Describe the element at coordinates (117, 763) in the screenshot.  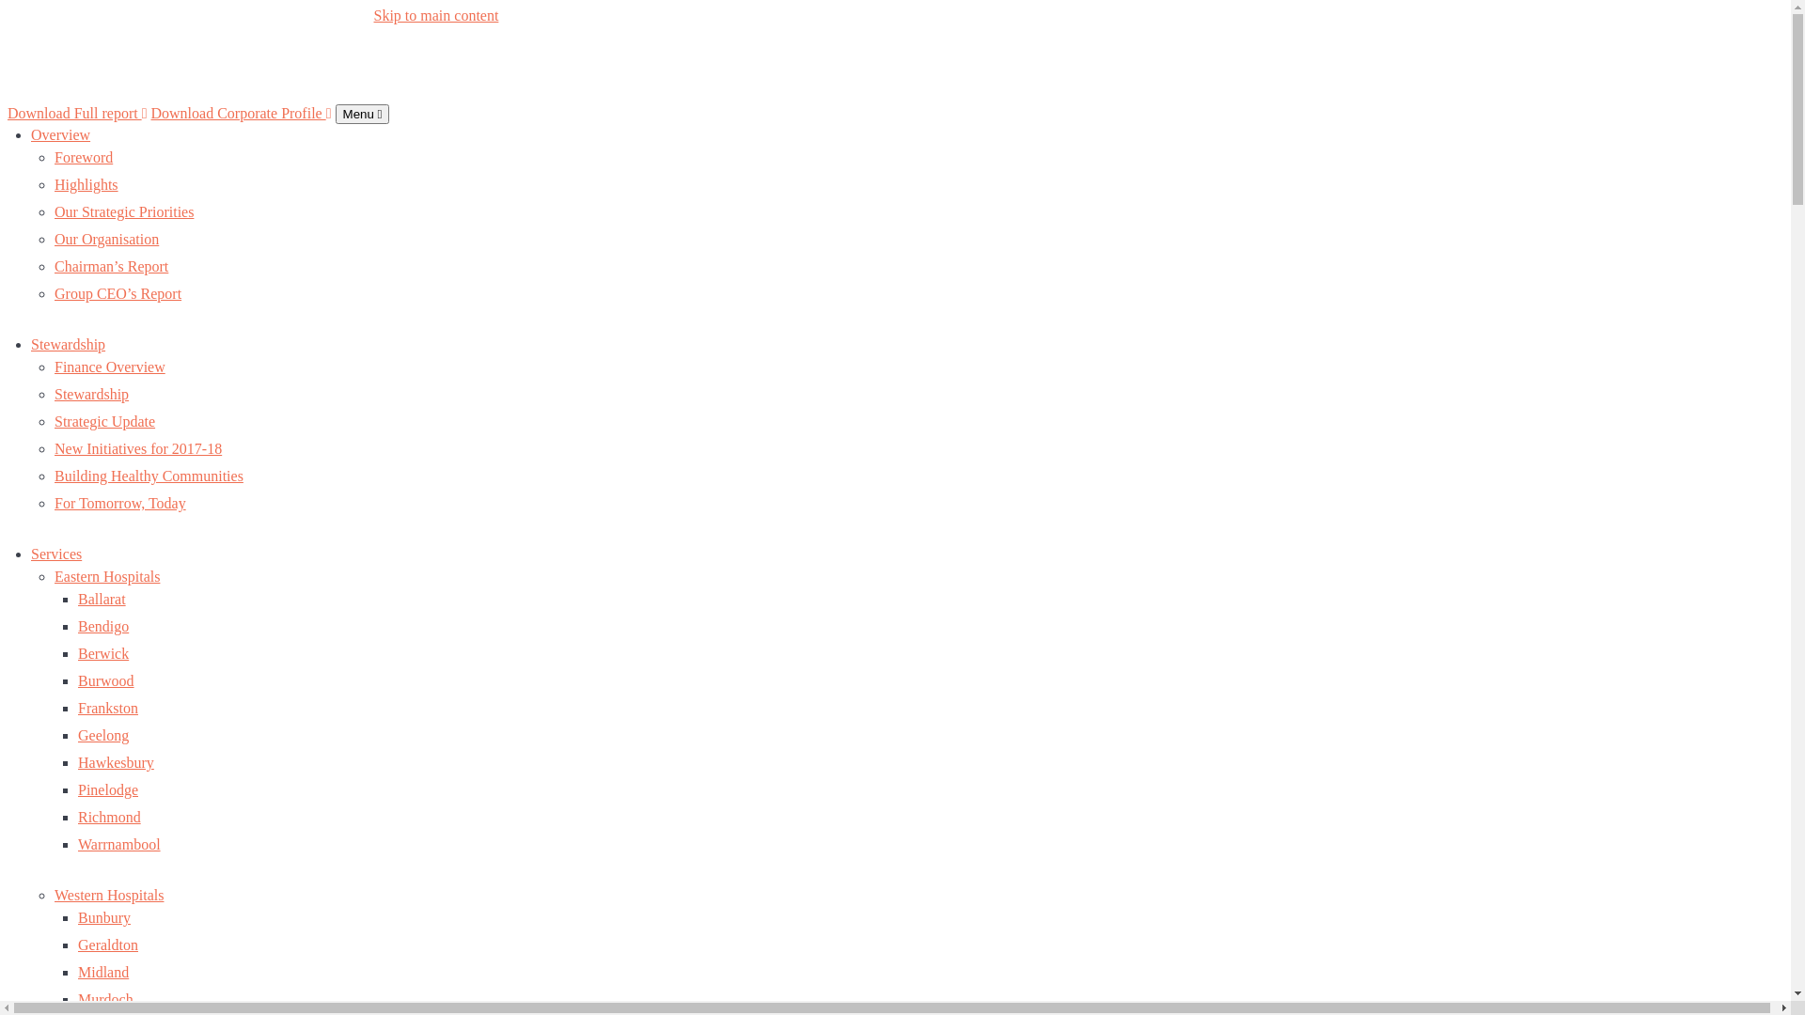
I see `Hawkesbury` at that location.